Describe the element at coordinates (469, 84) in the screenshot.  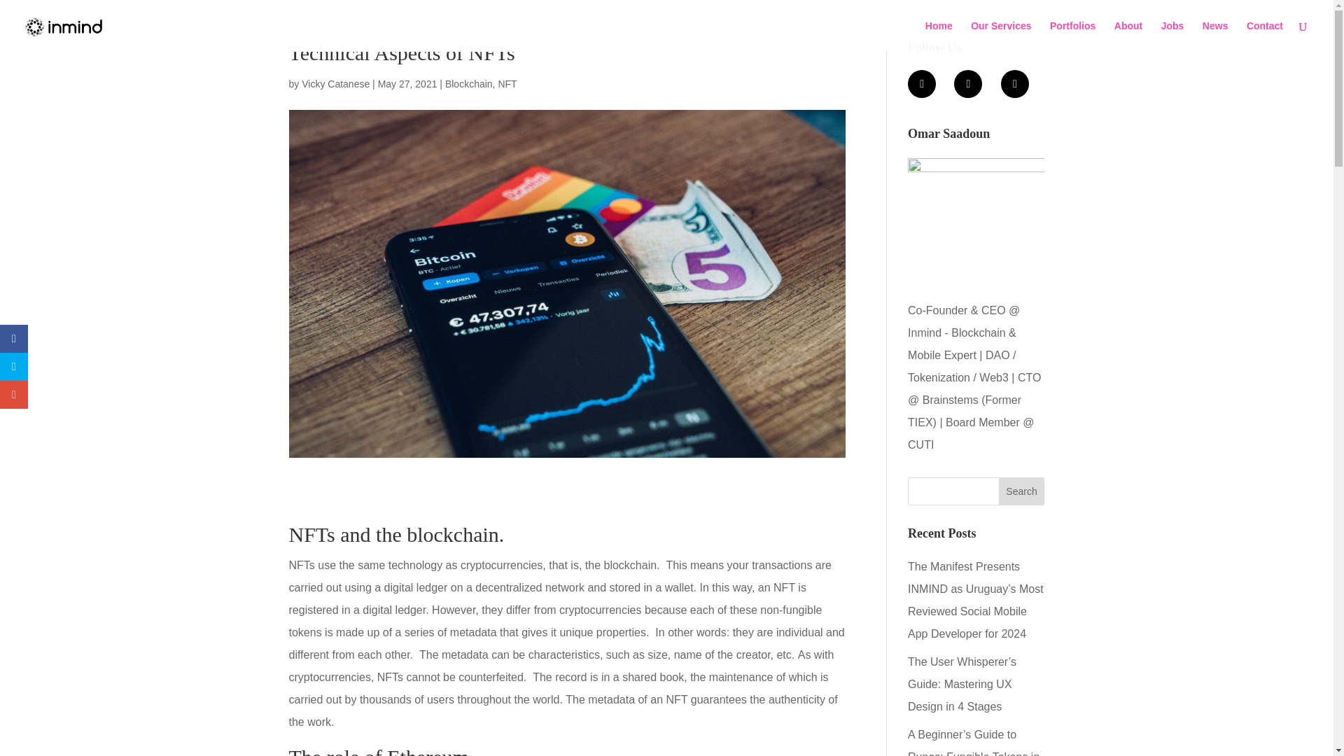
I see `Blockchain` at that location.